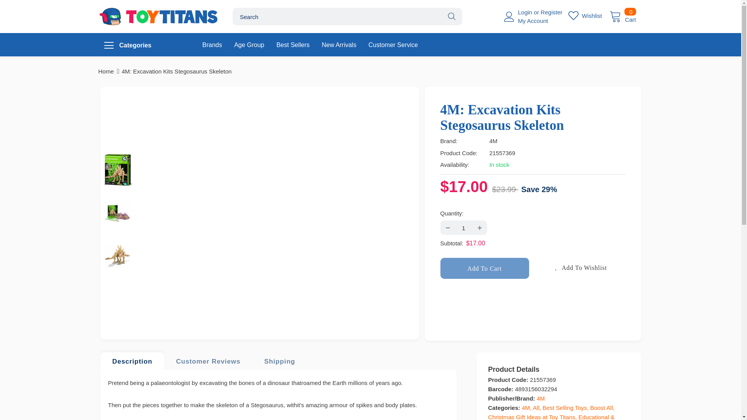  What do you see at coordinates (485, 268) in the screenshot?
I see `Add to Cart` at bounding box center [485, 268].